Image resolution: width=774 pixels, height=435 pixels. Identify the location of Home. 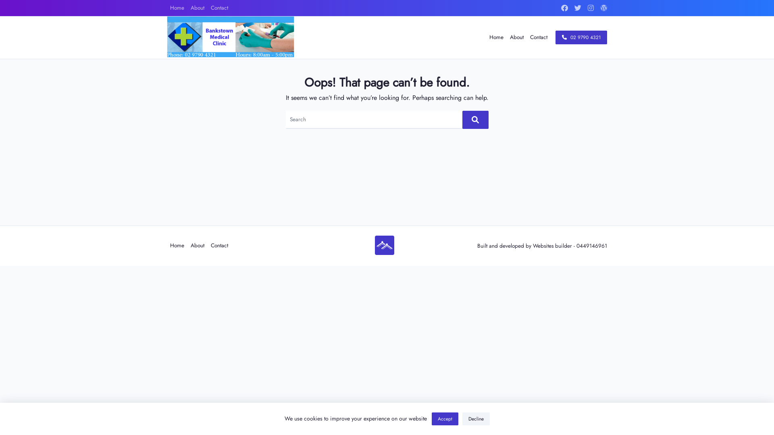
(177, 8).